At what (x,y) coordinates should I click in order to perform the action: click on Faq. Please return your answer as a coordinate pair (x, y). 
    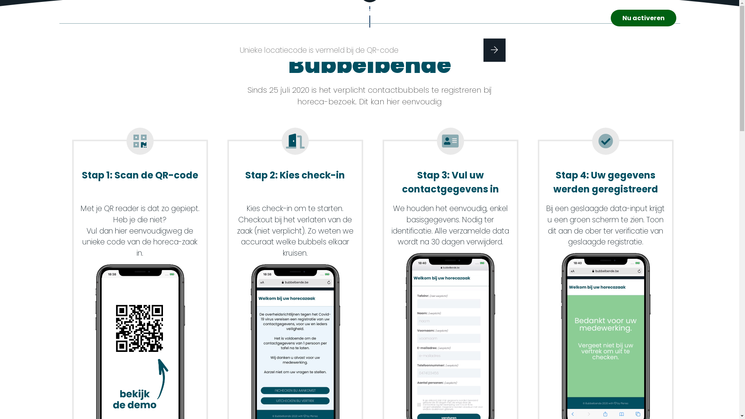
    Looking at the image, I should click on (591, 18).